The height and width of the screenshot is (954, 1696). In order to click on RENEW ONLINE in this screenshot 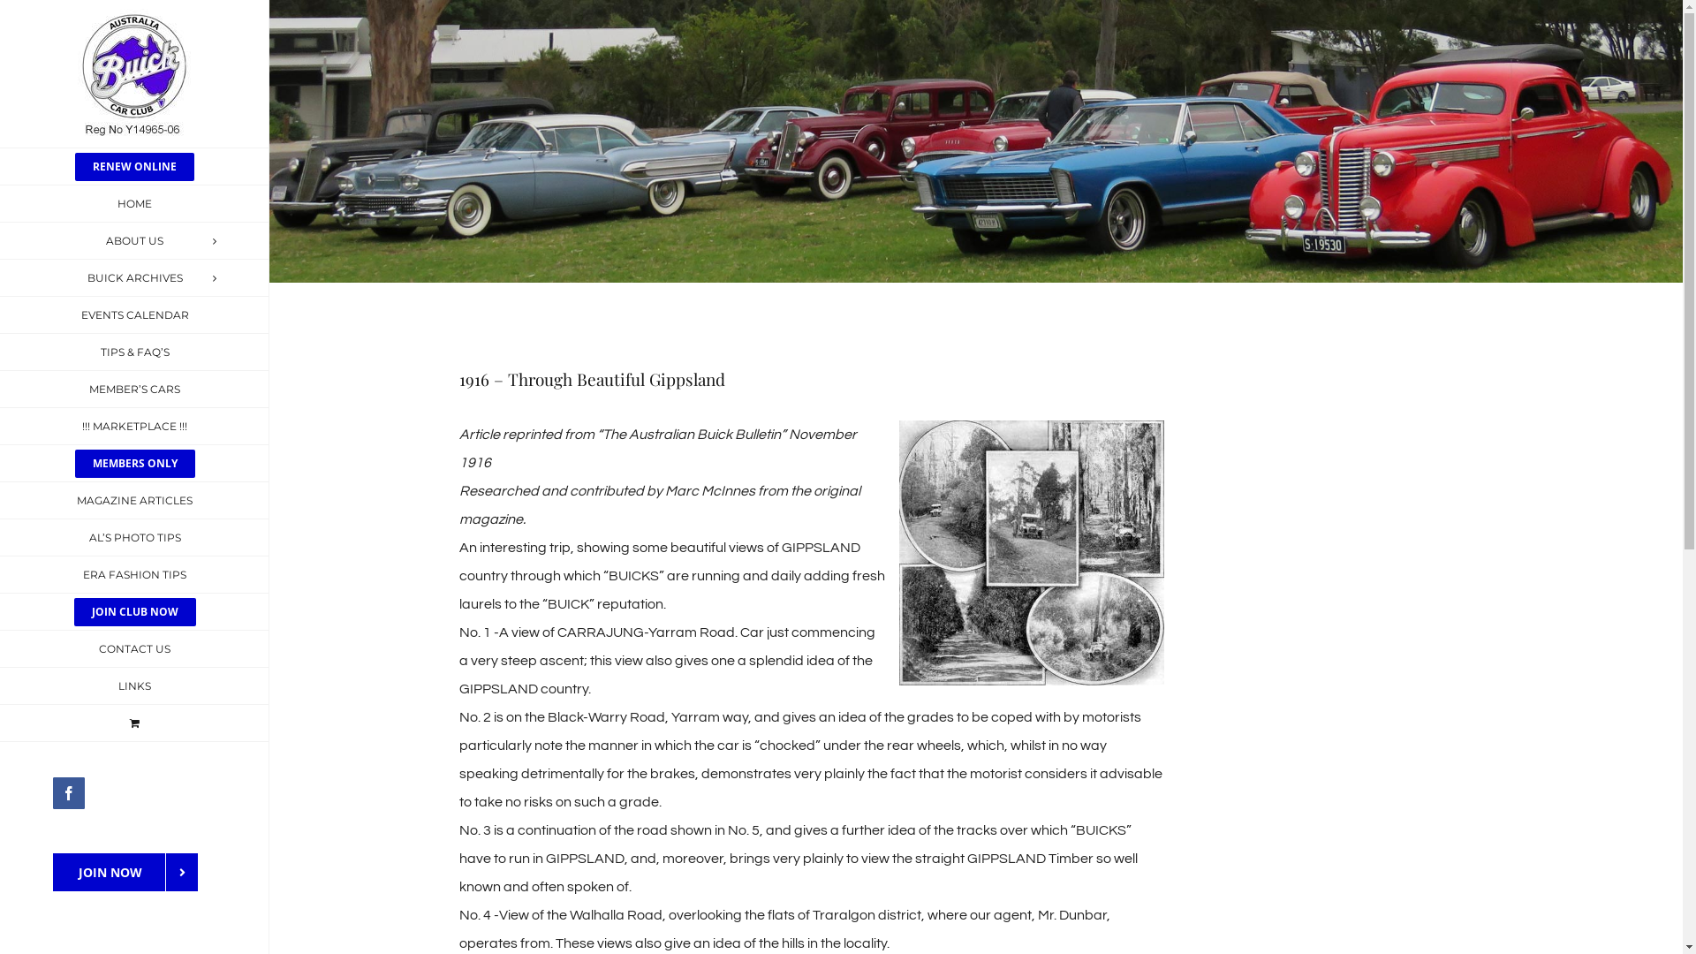, I will do `click(134, 166)`.